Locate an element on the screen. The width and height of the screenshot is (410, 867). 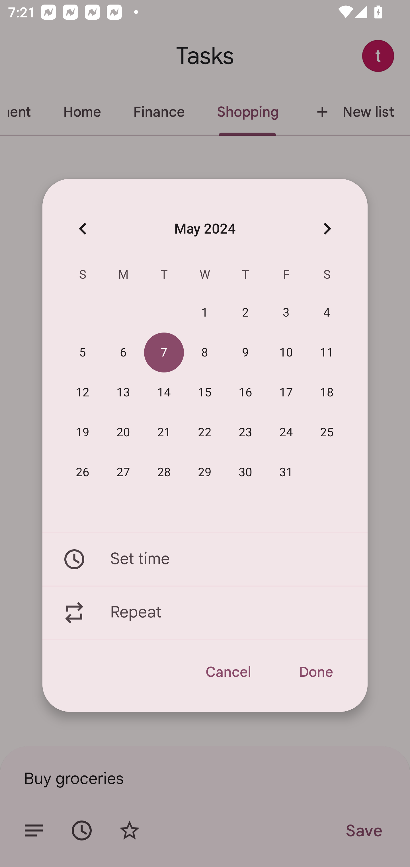
Done is located at coordinates (315, 672).